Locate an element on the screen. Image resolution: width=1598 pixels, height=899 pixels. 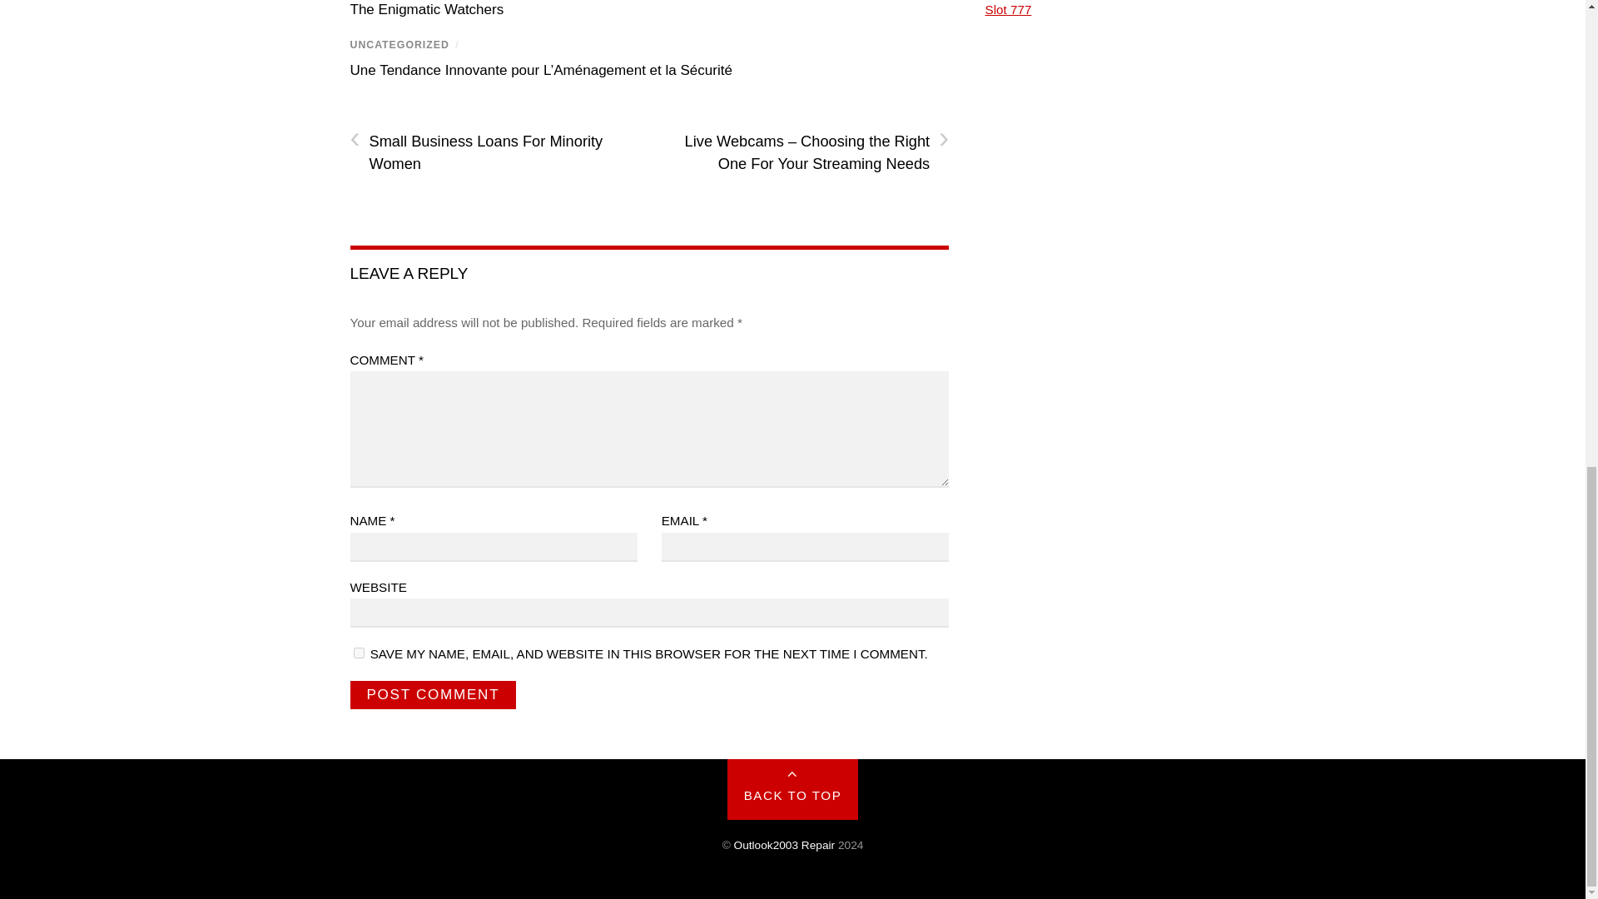
Outlook2003 Repair is located at coordinates (784, 844).